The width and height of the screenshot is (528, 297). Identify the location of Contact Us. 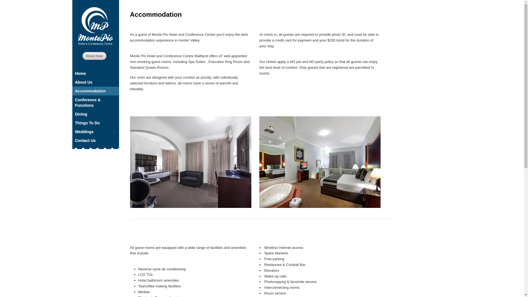
(95, 141).